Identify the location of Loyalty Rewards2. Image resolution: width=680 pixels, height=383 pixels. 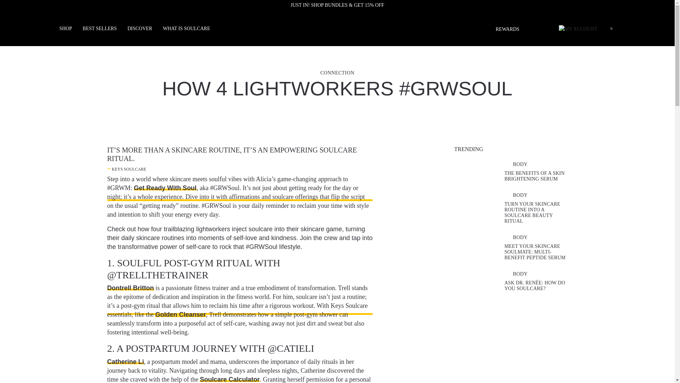
(507, 29).